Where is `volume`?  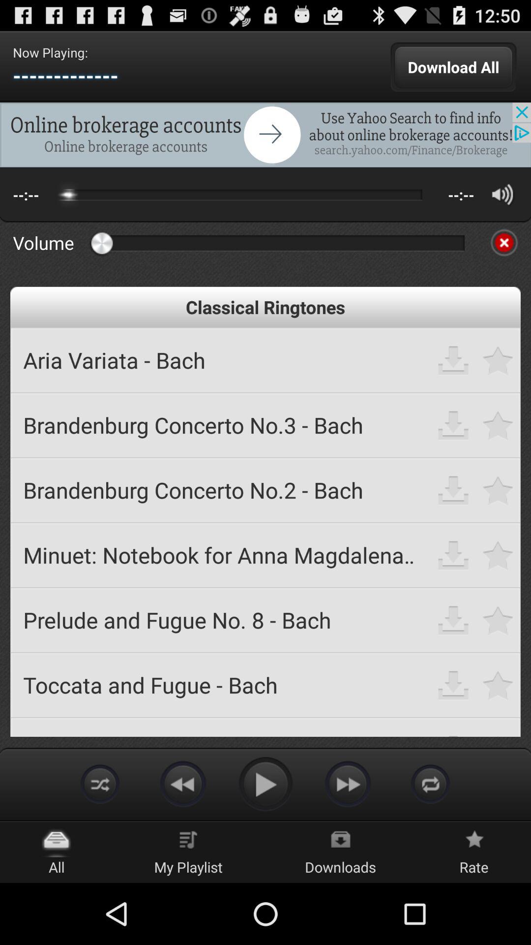
volume is located at coordinates (502, 194).